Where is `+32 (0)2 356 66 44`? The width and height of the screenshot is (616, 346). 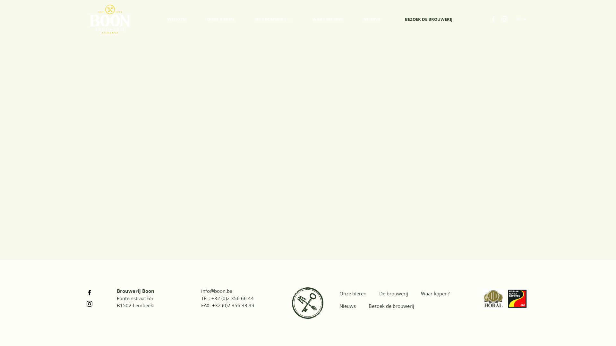
+32 (0)2 356 66 44 is located at coordinates (233, 298).